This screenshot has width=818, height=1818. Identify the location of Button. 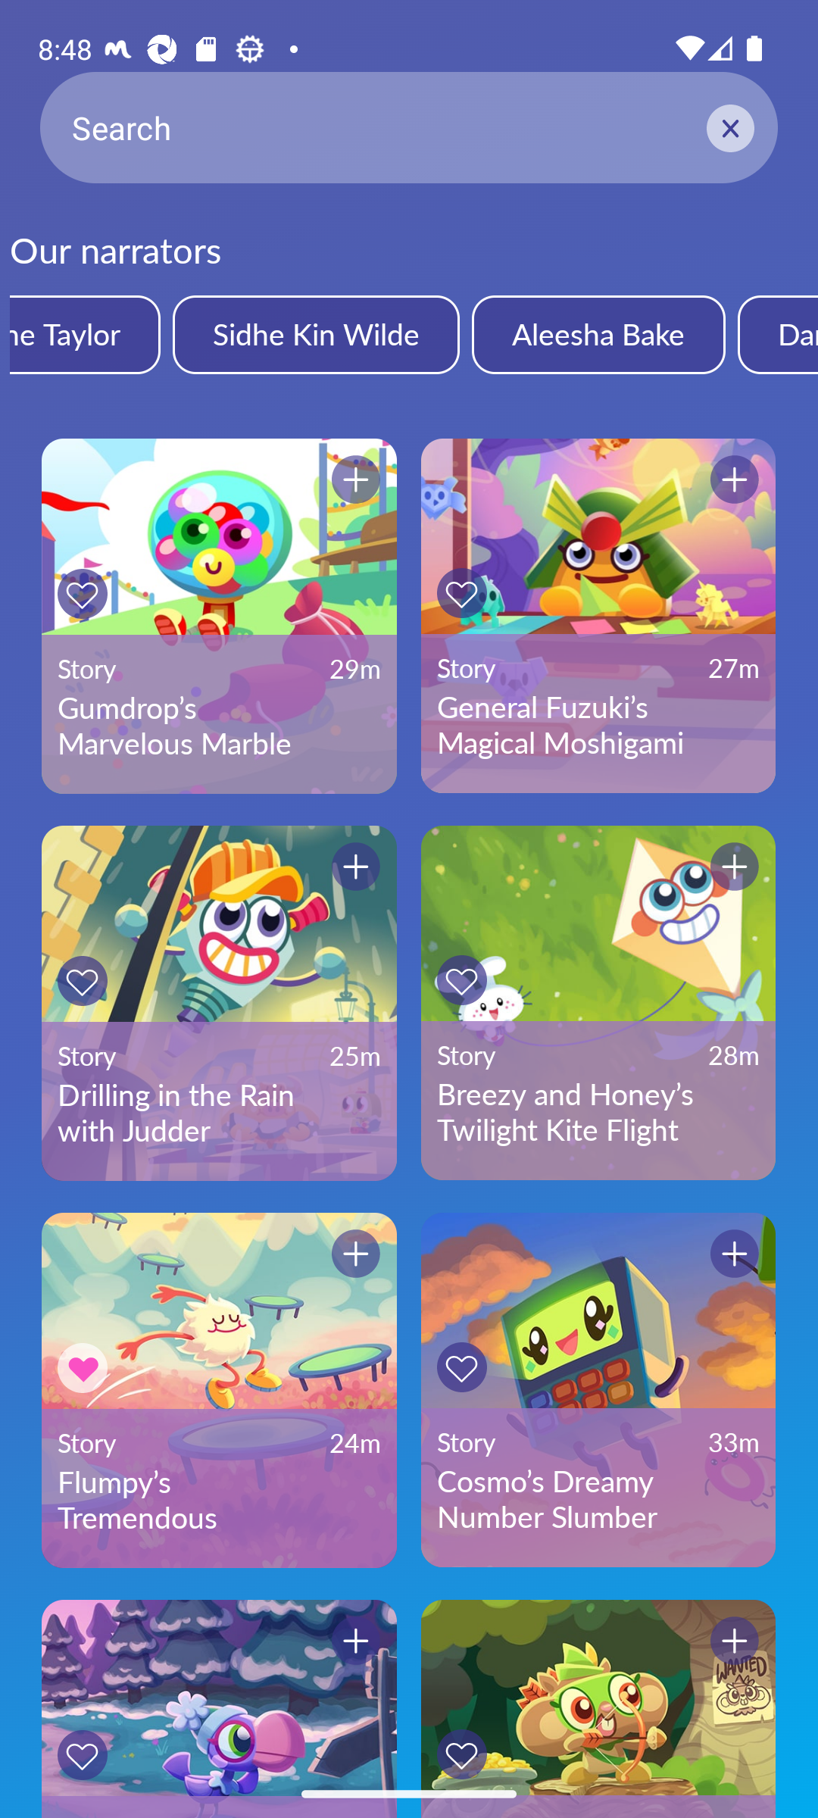
(461, 1754).